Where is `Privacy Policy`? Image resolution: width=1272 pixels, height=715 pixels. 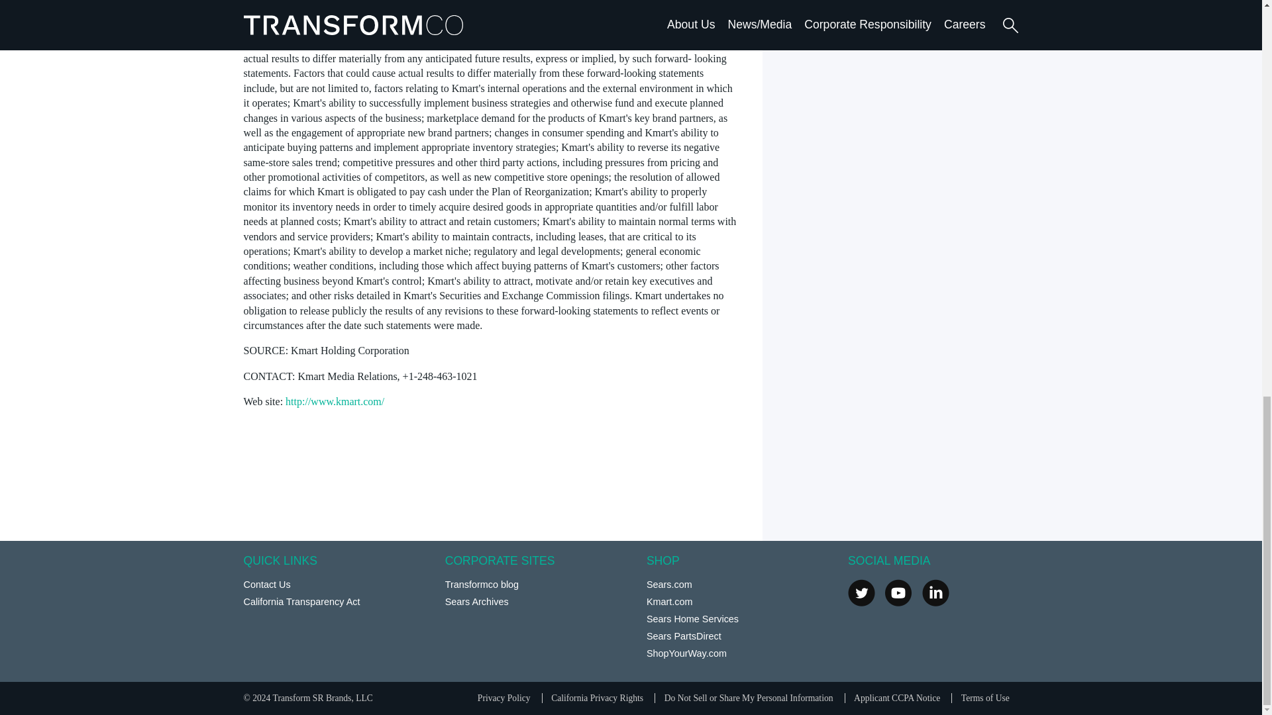
Privacy Policy is located at coordinates (503, 698).